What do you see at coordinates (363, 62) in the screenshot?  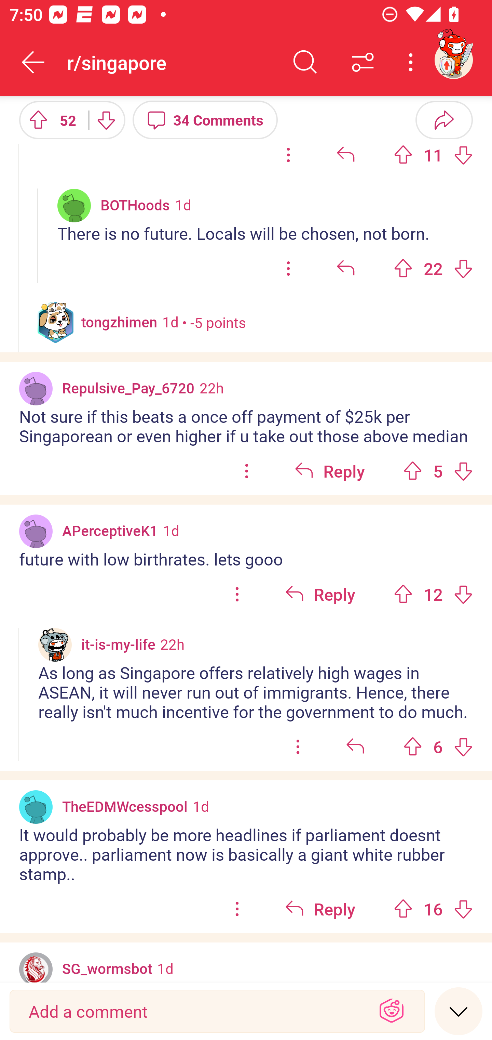 I see `Sort comments` at bounding box center [363, 62].